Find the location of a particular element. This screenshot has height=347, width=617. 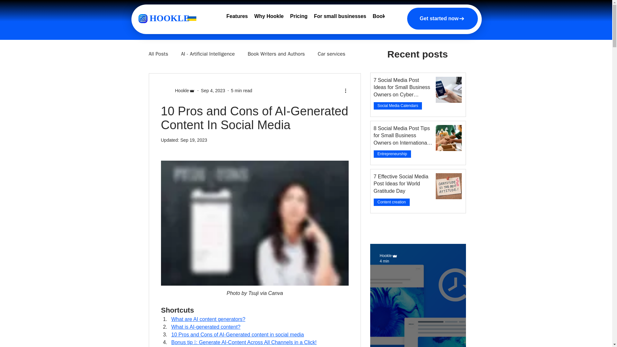

4 min is located at coordinates (384, 261).